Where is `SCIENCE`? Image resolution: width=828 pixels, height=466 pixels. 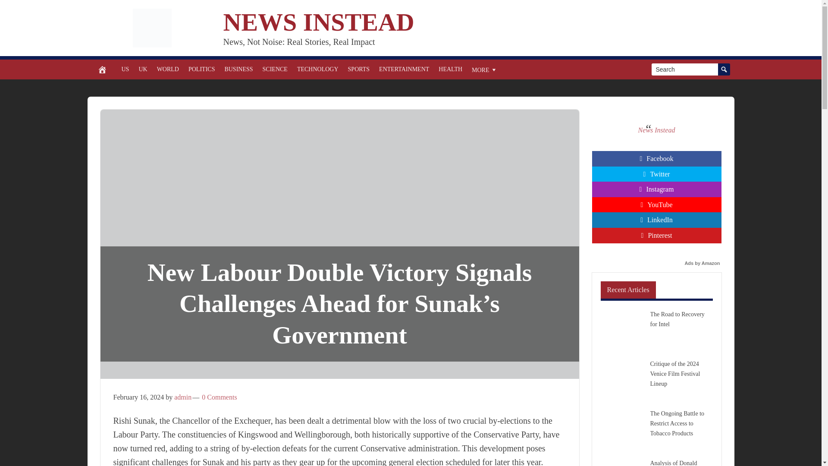
SCIENCE is located at coordinates (275, 69).